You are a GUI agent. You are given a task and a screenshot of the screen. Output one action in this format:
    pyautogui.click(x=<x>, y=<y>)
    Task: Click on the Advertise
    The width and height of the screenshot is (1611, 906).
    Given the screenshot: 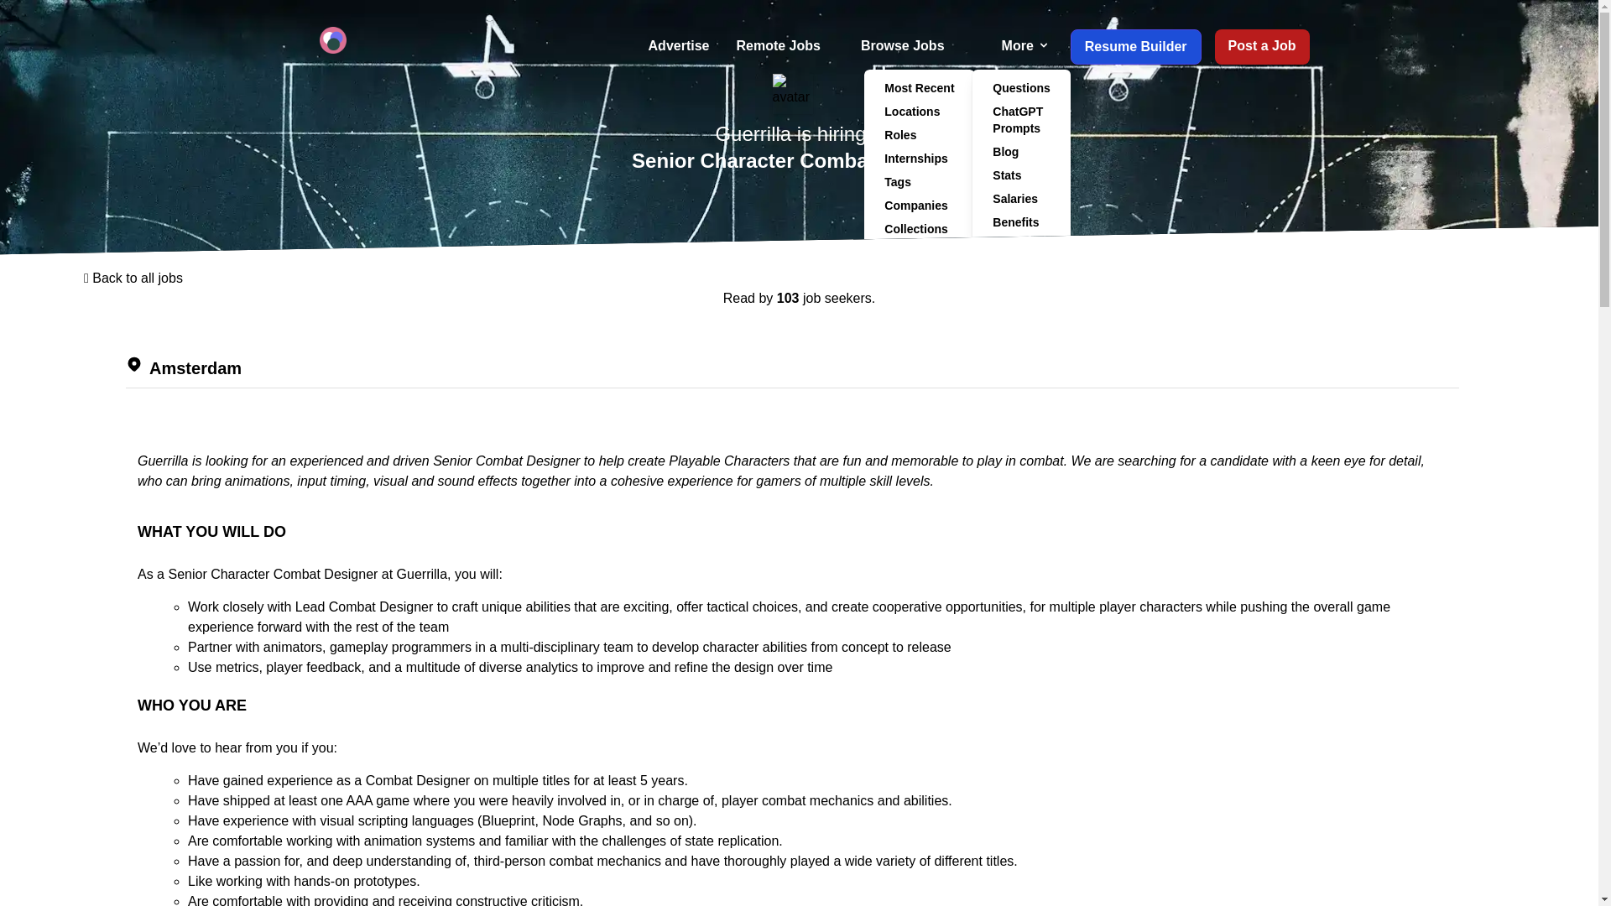 What is the action you would take?
    pyautogui.click(x=679, y=46)
    